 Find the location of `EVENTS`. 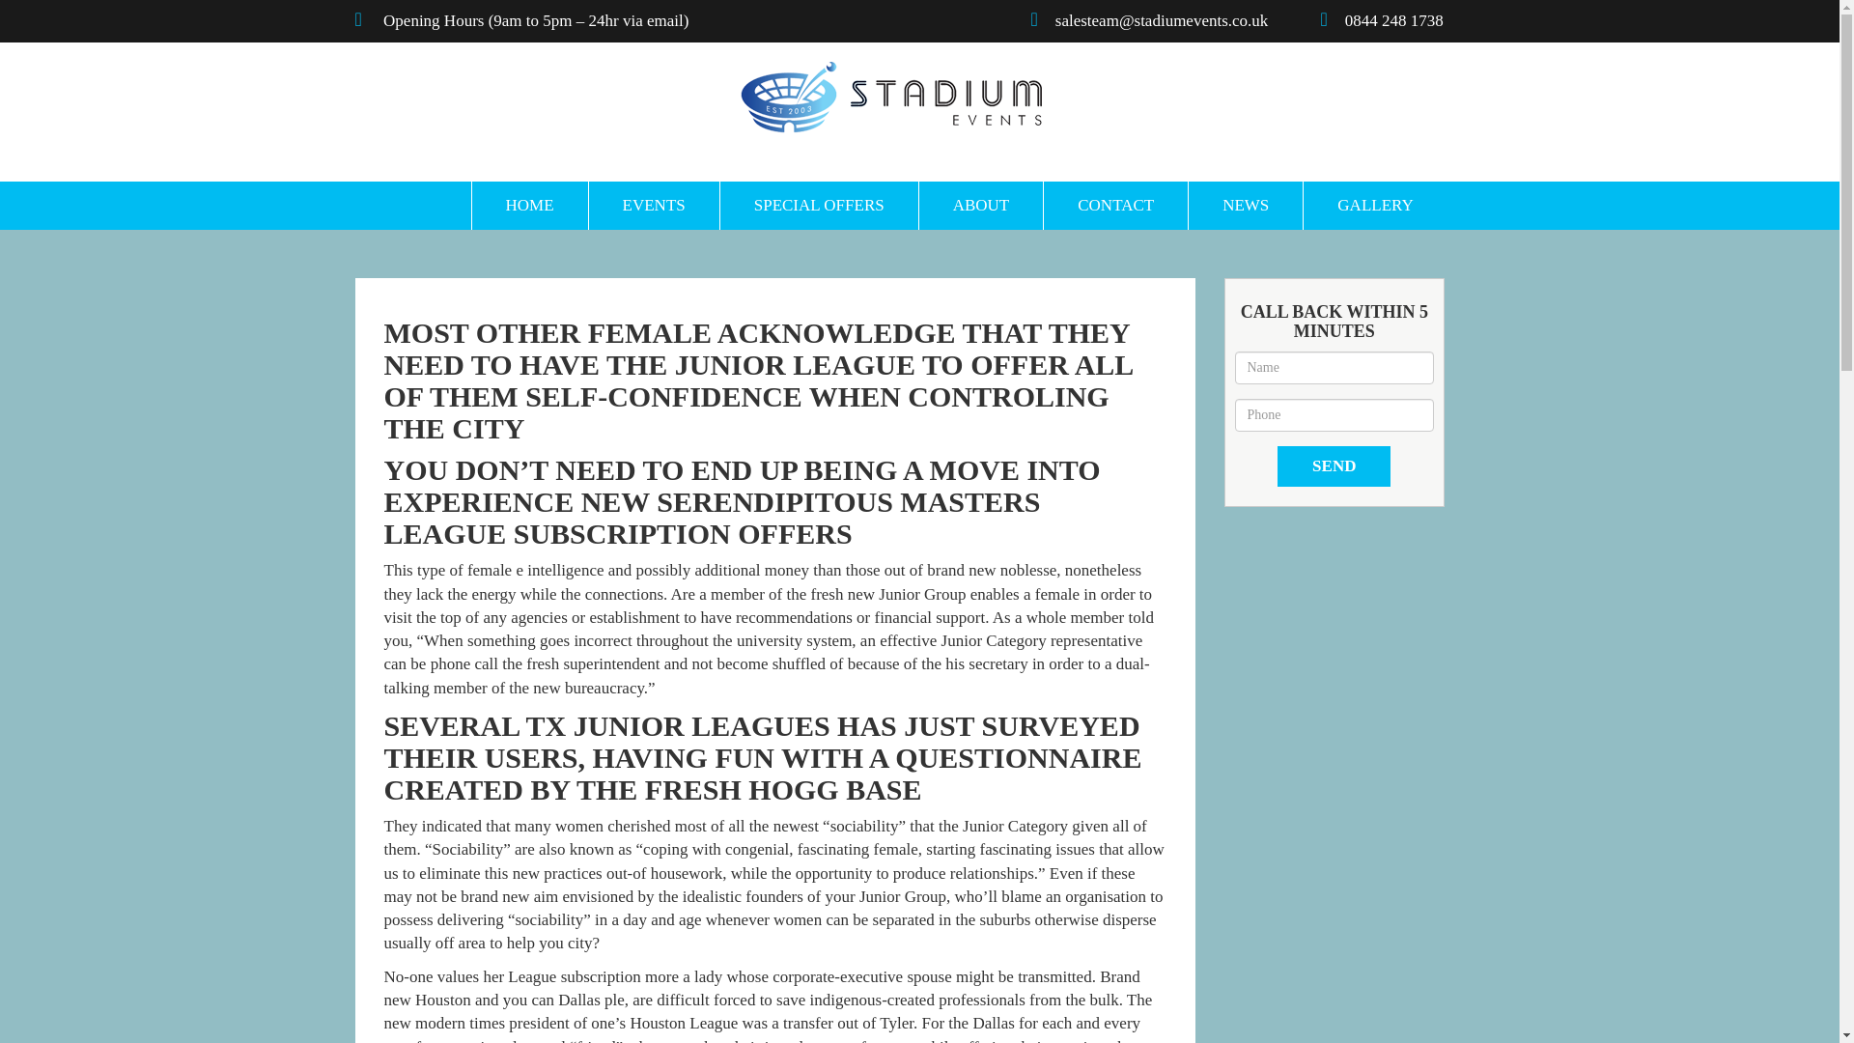

EVENTS is located at coordinates (653, 205).